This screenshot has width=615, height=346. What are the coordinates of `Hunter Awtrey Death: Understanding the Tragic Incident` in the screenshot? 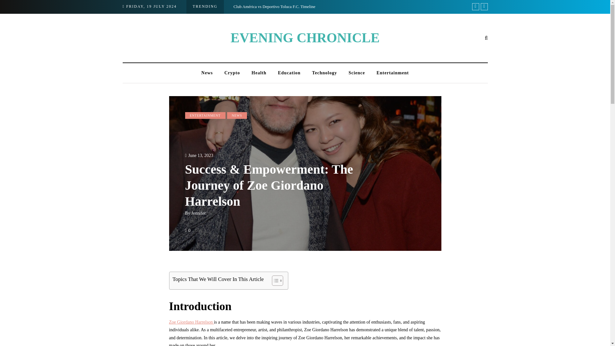 It's located at (514, 6).